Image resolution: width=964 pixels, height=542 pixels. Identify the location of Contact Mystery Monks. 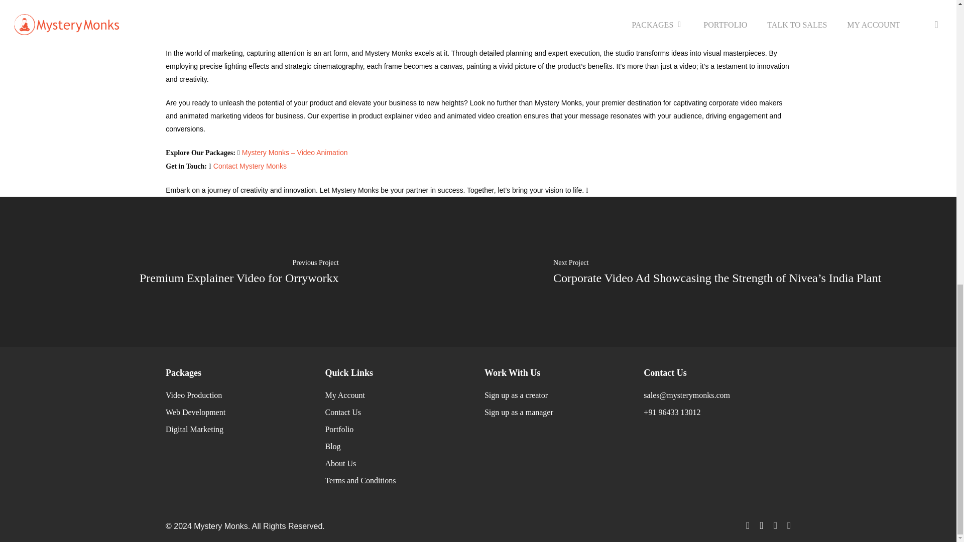
(250, 166).